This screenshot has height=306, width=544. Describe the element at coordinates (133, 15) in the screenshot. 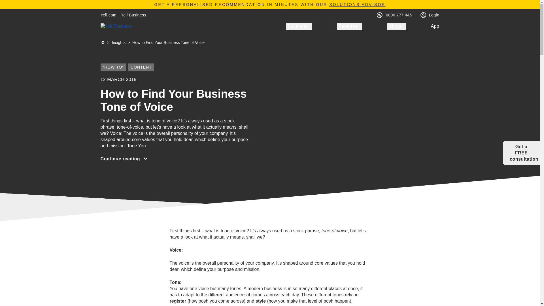

I see `Yell Business` at that location.